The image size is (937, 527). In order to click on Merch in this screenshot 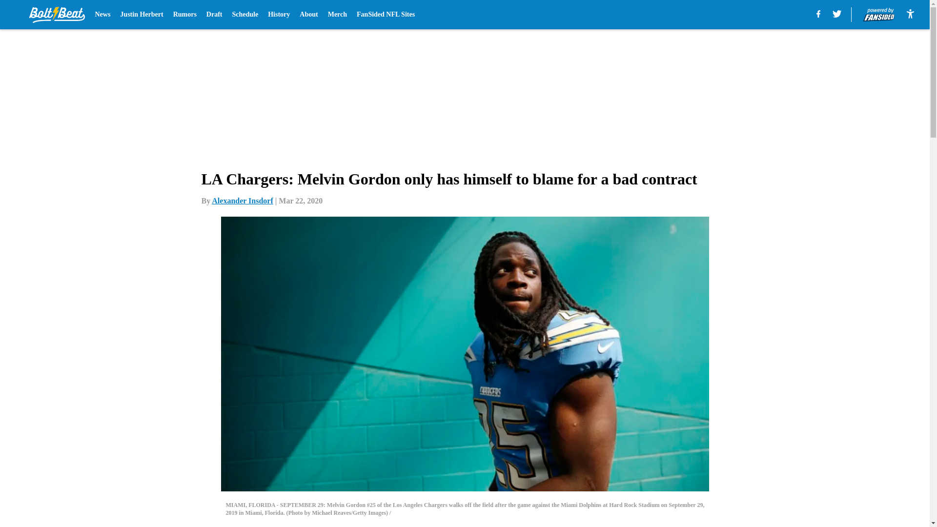, I will do `click(337, 15)`.